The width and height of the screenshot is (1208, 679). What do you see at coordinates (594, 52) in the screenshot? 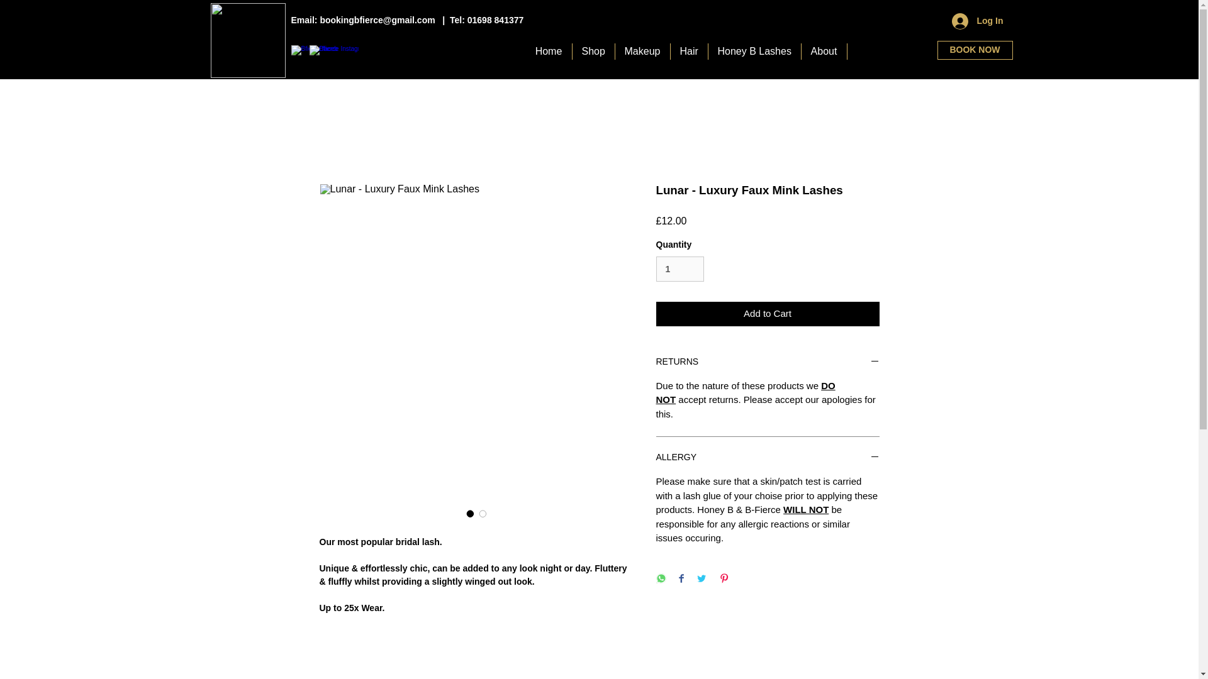
I see `Shop` at bounding box center [594, 52].